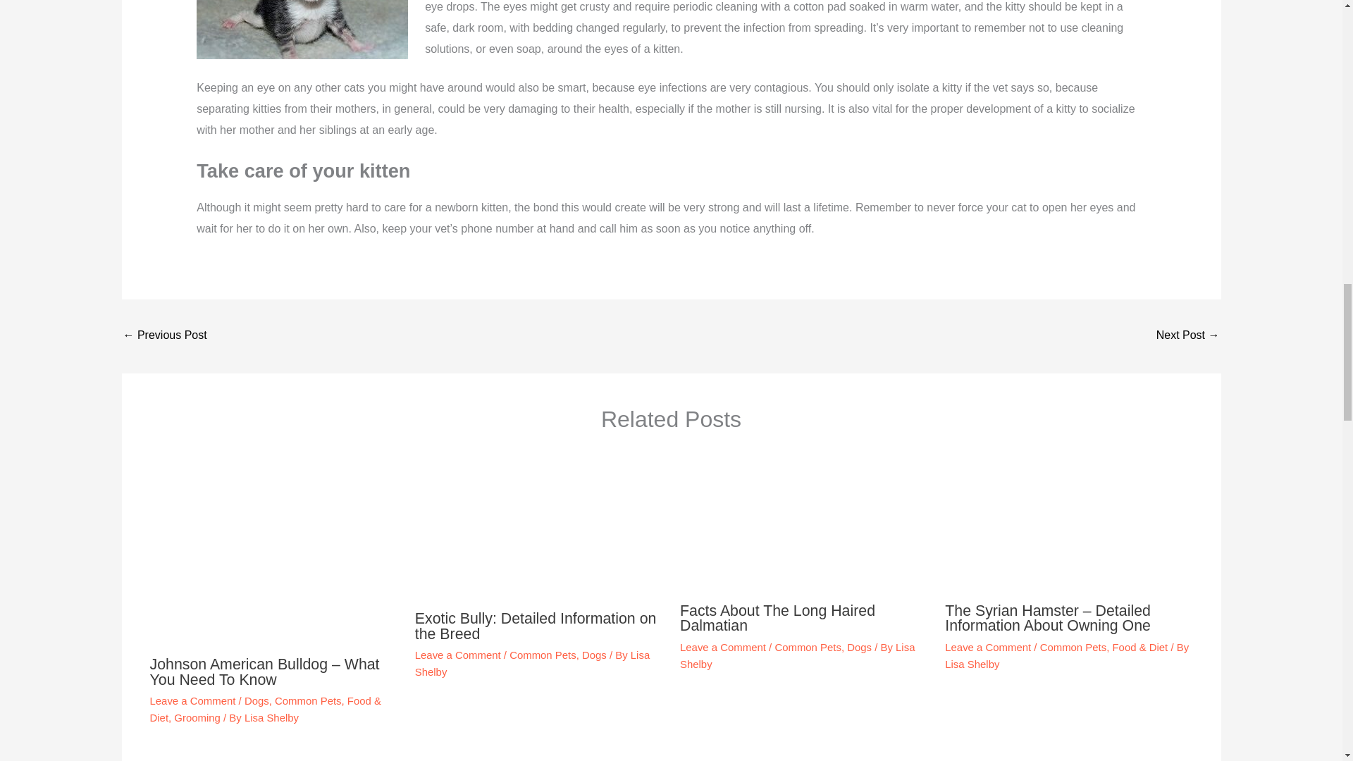 The width and height of the screenshot is (1353, 761). What do you see at coordinates (538, 526) in the screenshot?
I see `Exotic Bully: Detailed Information on the Breed 5` at bounding box center [538, 526].